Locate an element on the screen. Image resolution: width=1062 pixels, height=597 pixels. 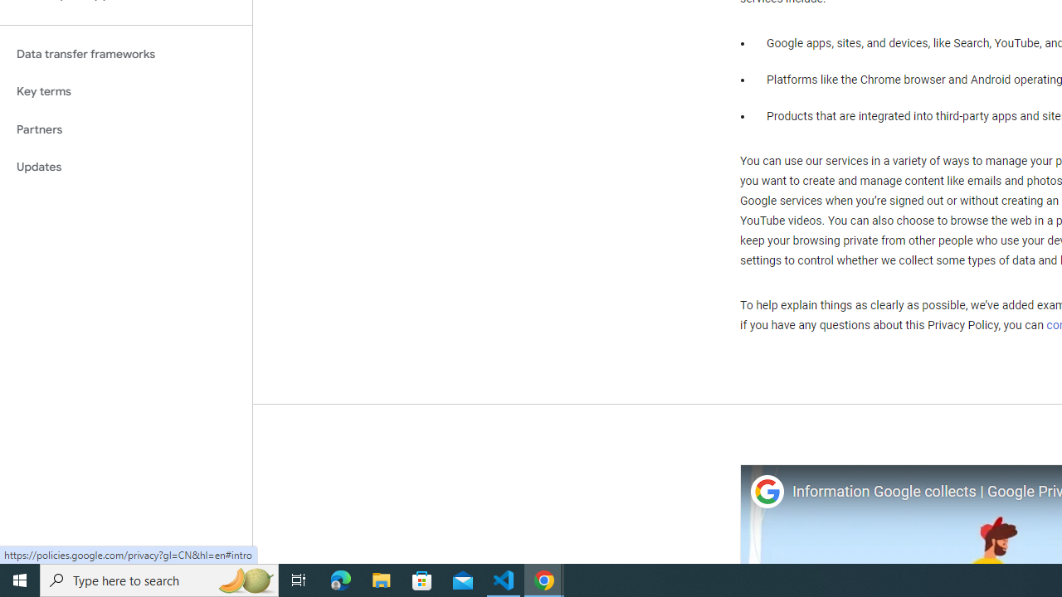
Data transfer frameworks is located at coordinates (126, 54).